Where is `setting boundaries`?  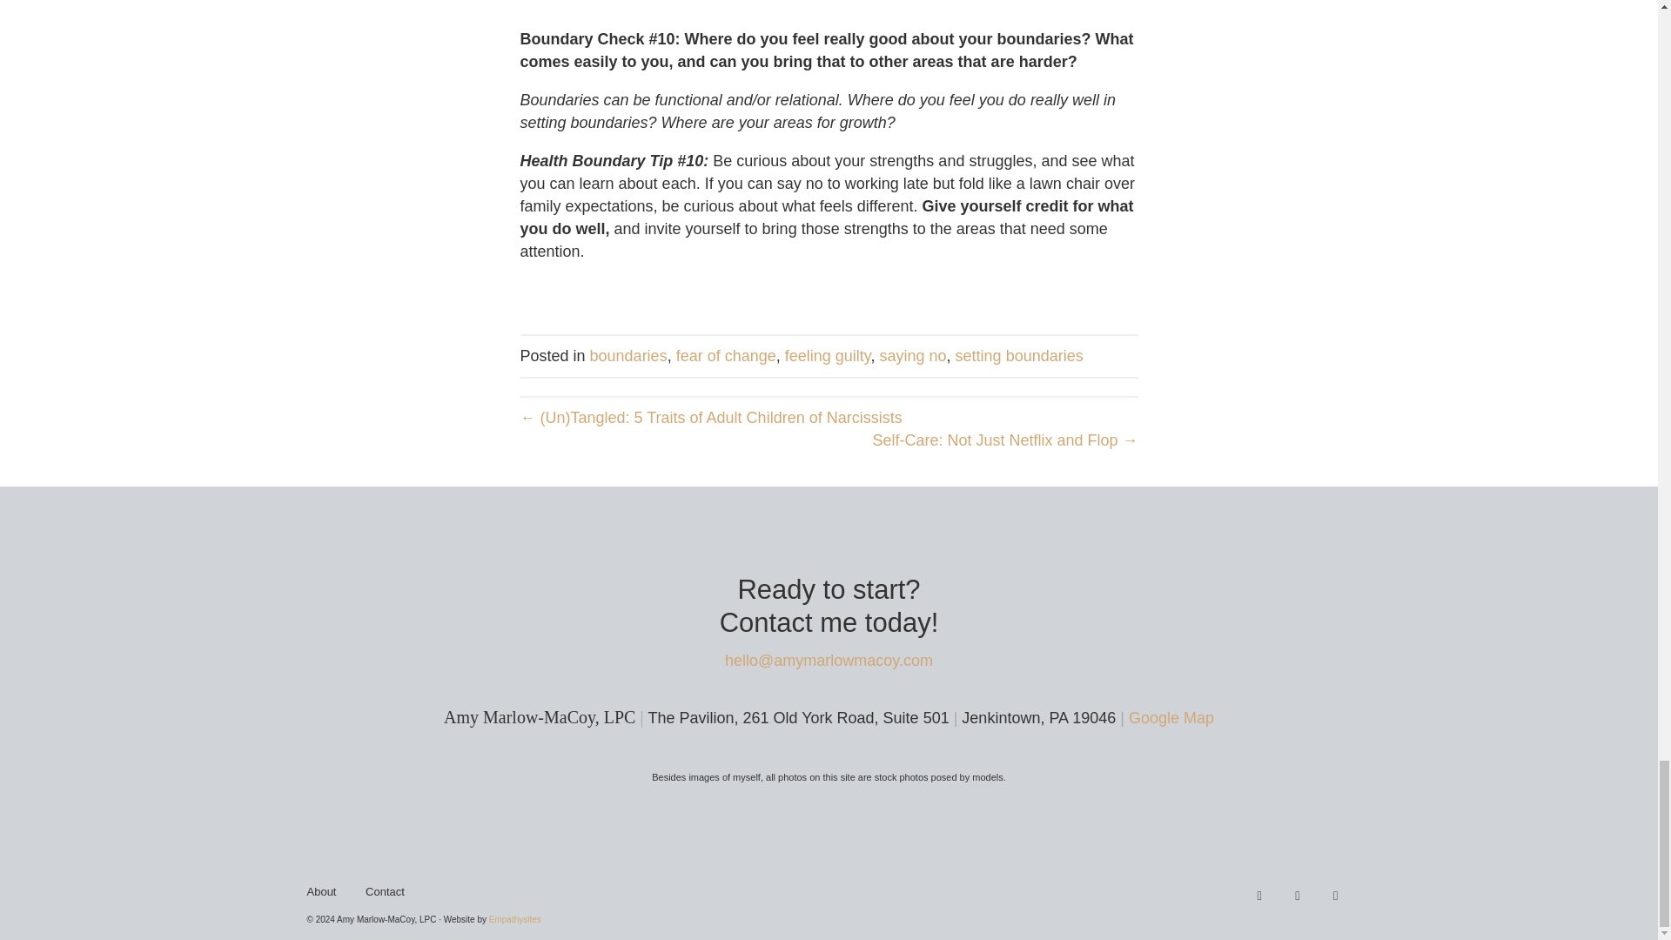 setting boundaries is located at coordinates (1019, 355).